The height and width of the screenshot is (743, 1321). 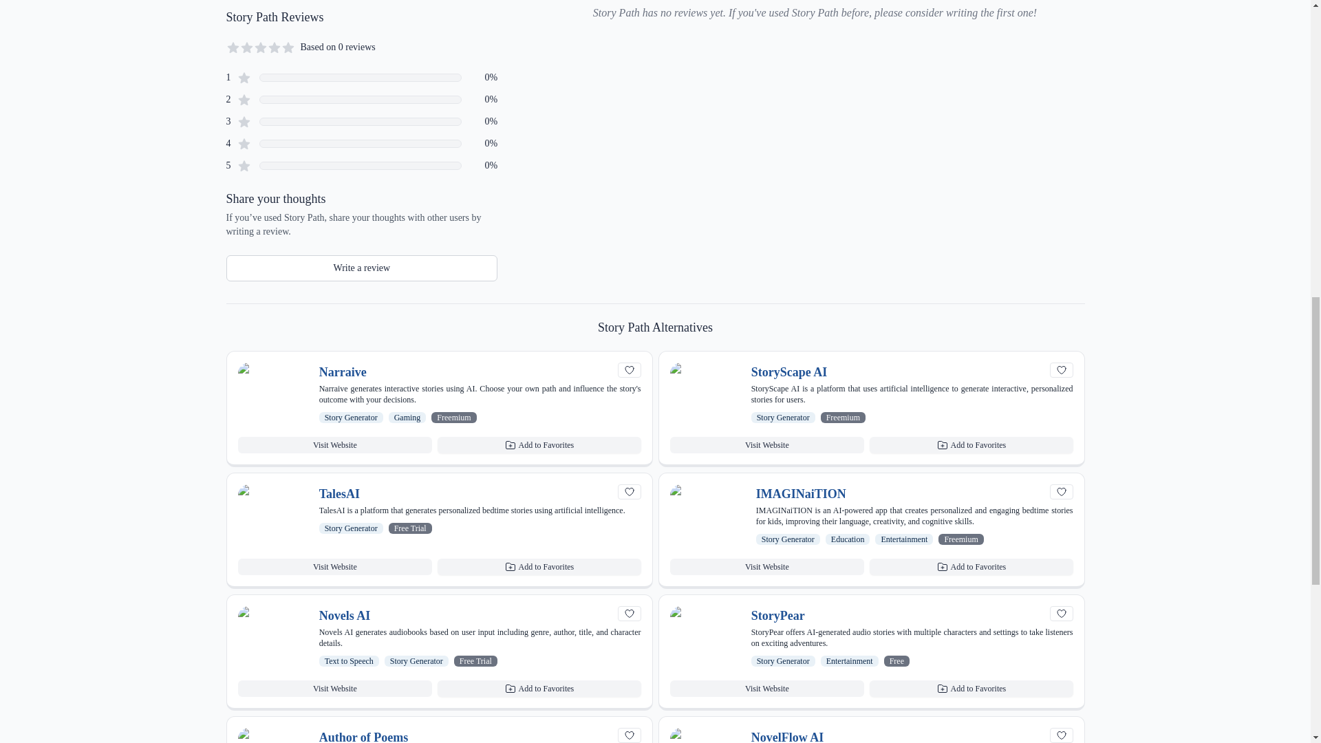 I want to click on Story Generator, so click(x=783, y=418).